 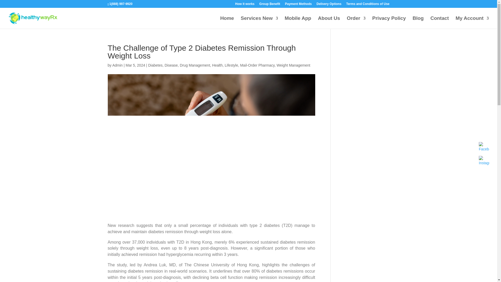 I want to click on Weight Management, so click(x=293, y=65).